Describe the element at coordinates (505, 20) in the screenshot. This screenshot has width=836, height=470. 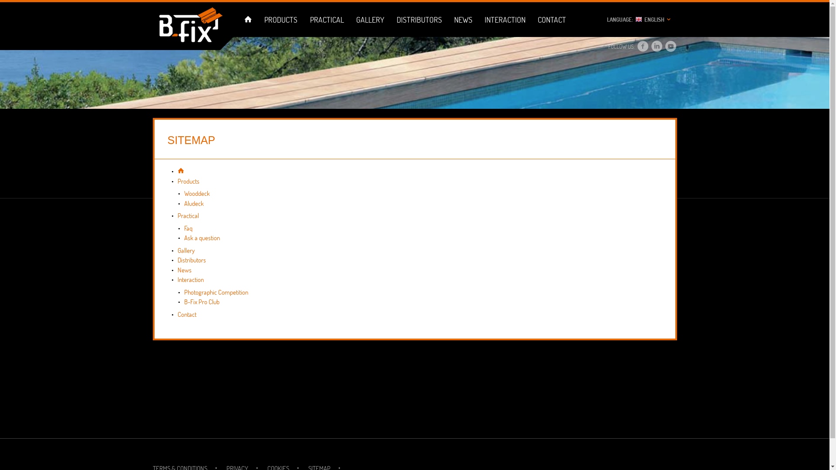
I see `INTERACTION` at that location.